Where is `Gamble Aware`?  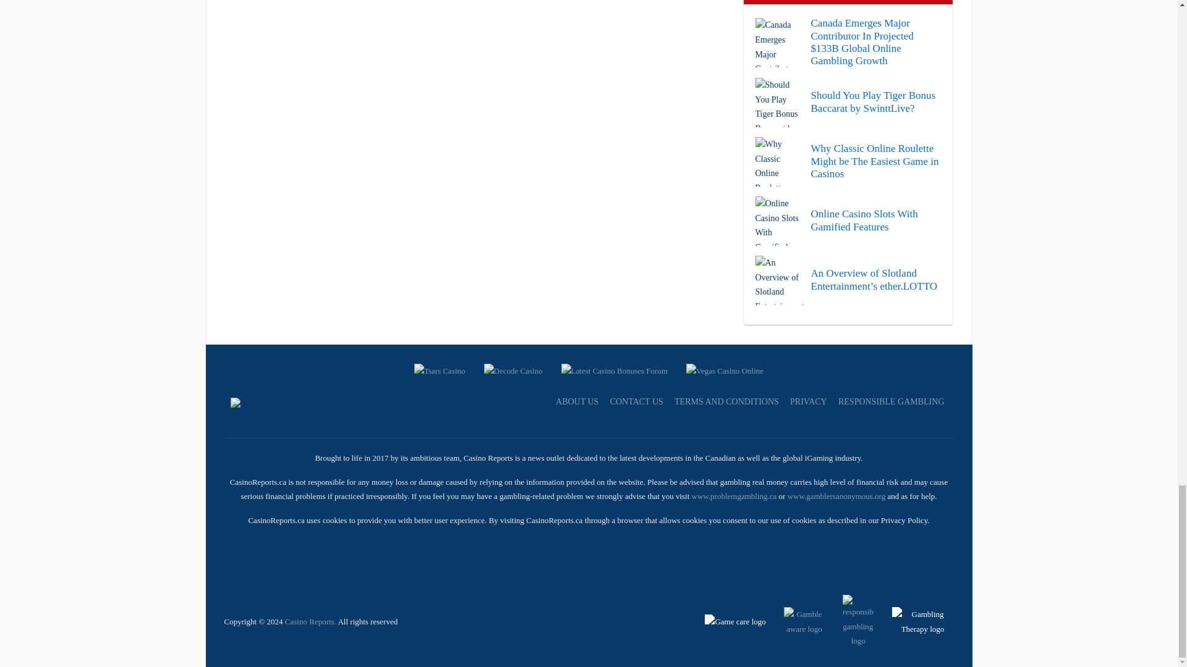 Gamble Aware is located at coordinates (797, 621).